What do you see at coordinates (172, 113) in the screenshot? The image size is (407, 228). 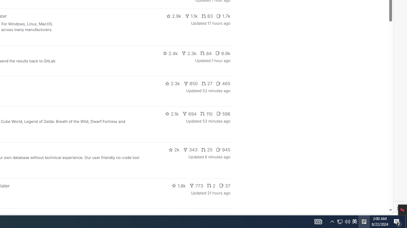 I see `2.1k` at bounding box center [172, 113].